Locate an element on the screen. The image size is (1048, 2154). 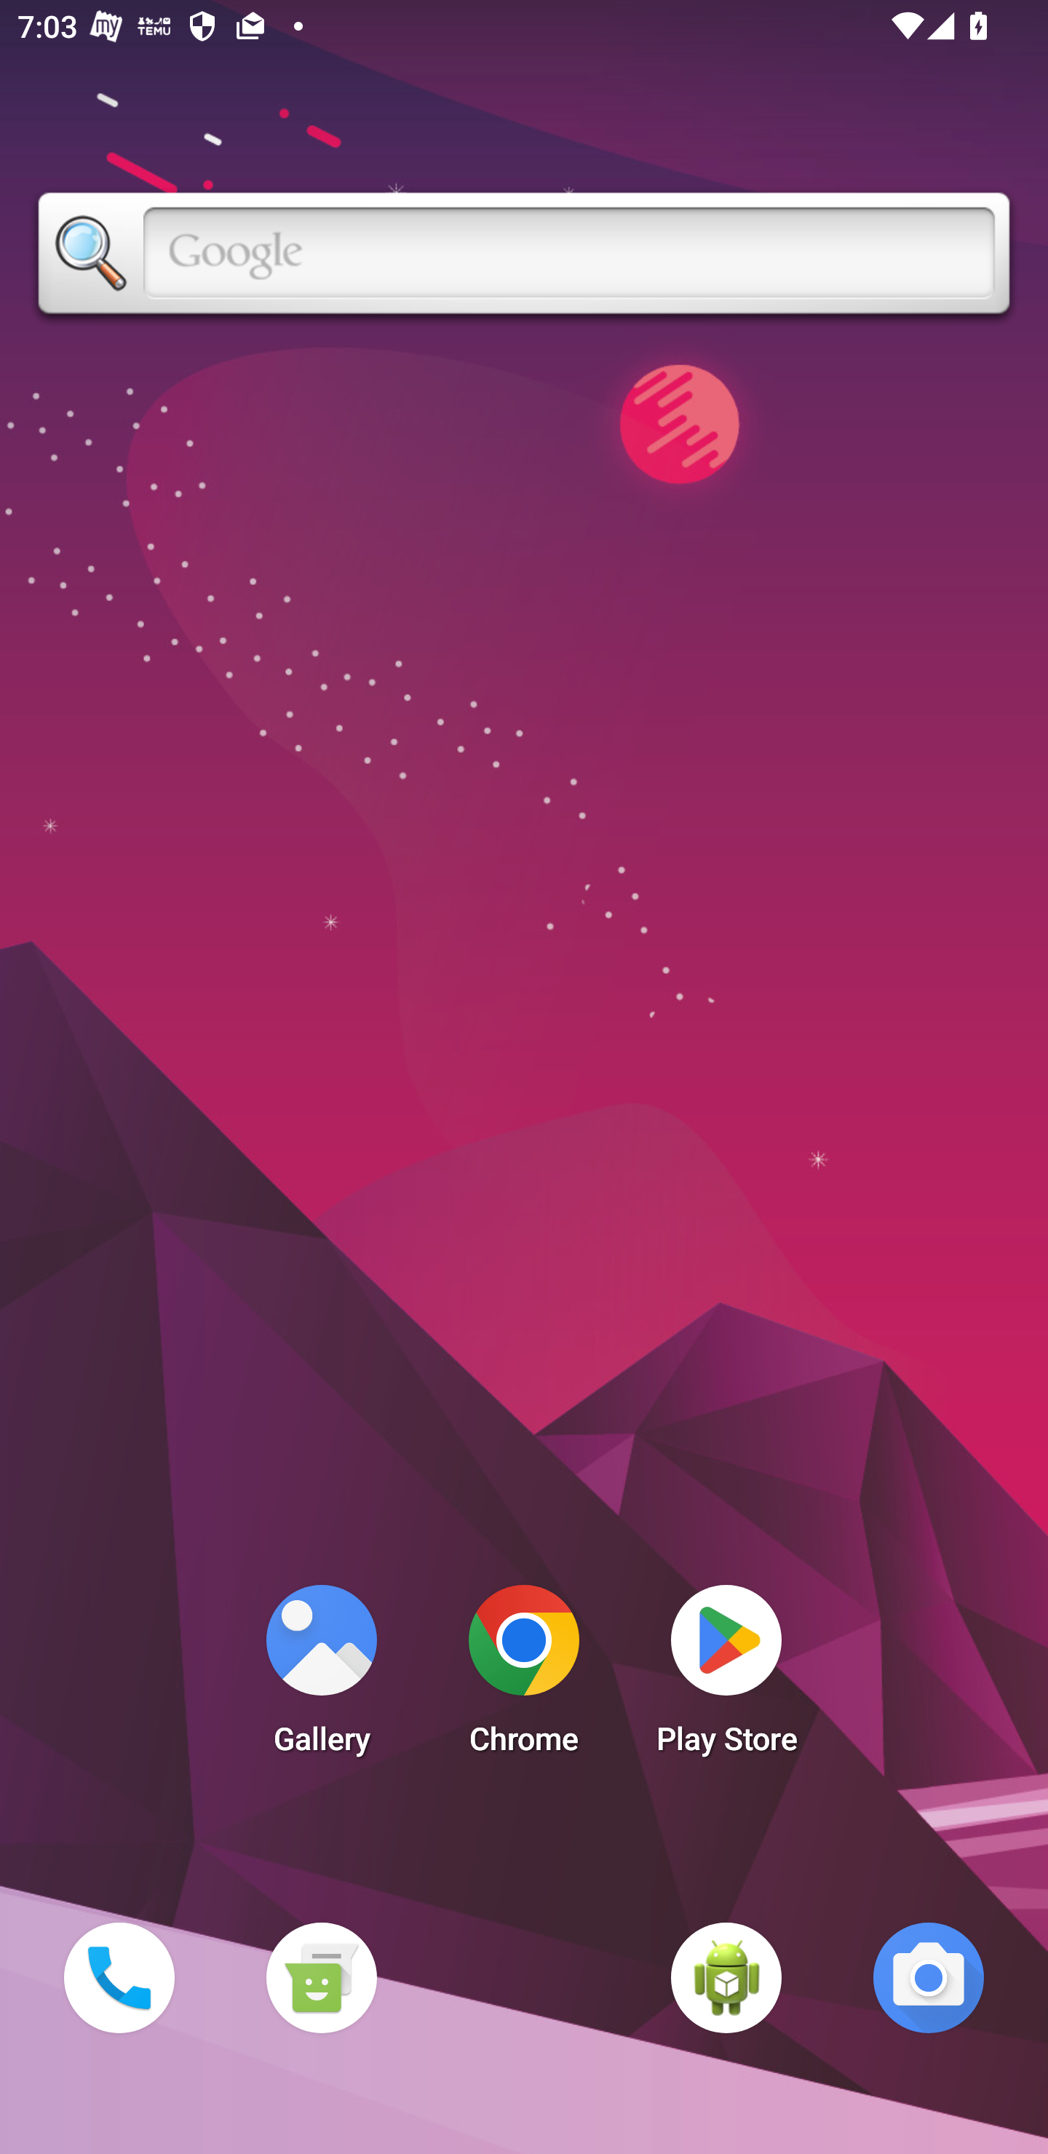
Play Store is located at coordinates (726, 1677).